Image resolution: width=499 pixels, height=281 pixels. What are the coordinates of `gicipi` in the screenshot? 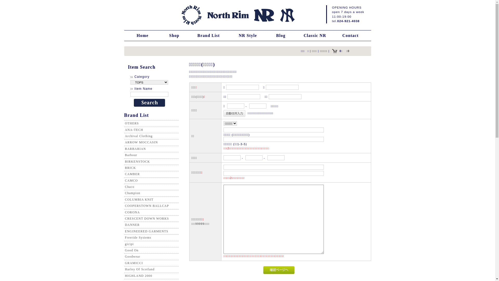 It's located at (129, 244).